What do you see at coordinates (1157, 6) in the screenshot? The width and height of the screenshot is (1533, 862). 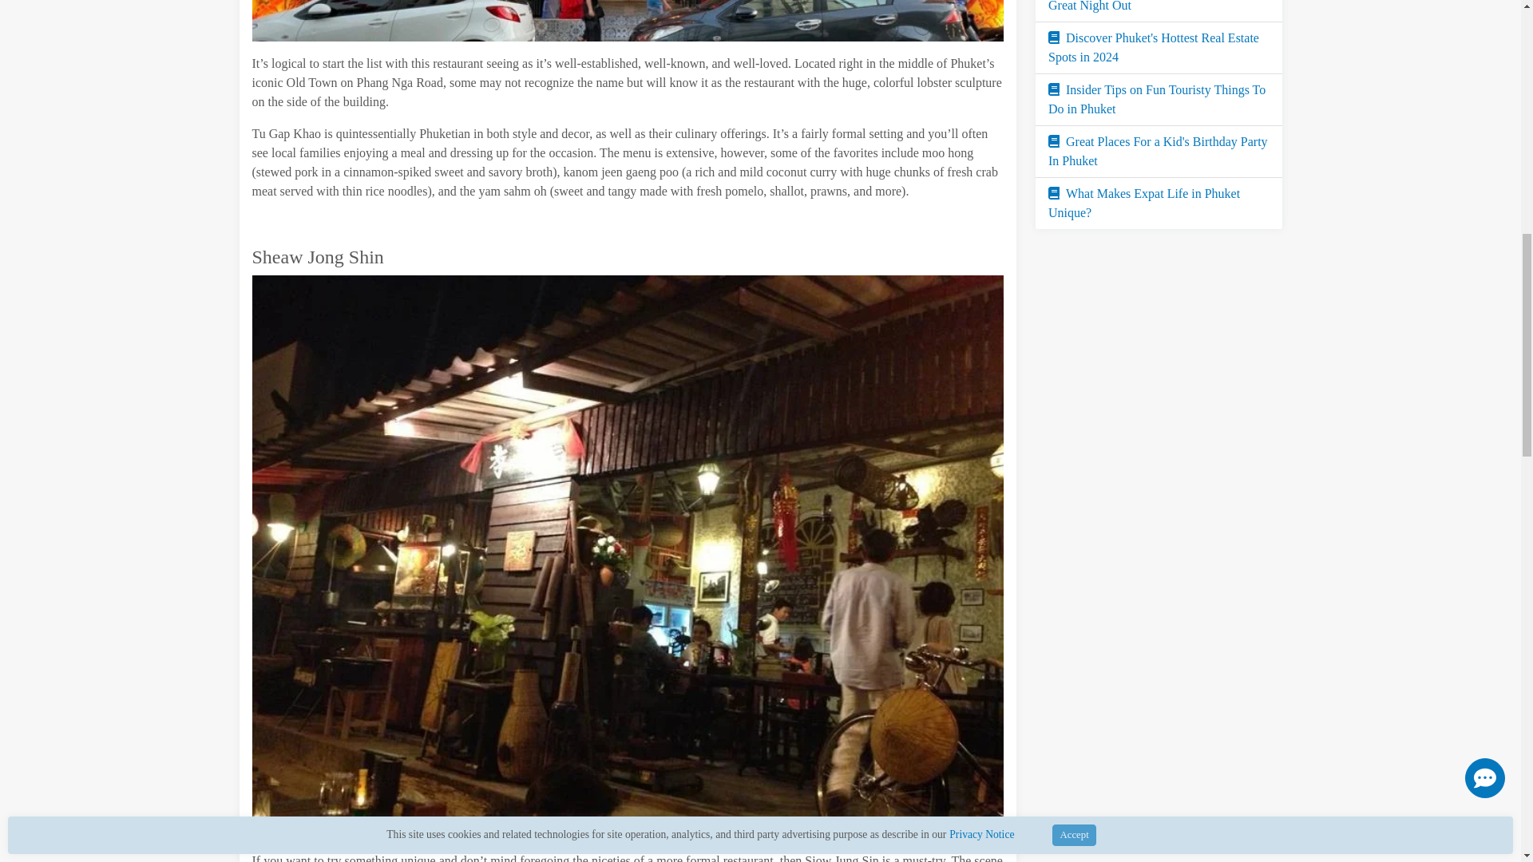 I see `Top Live Music Venues in Phuket for a Great Night Out` at bounding box center [1157, 6].